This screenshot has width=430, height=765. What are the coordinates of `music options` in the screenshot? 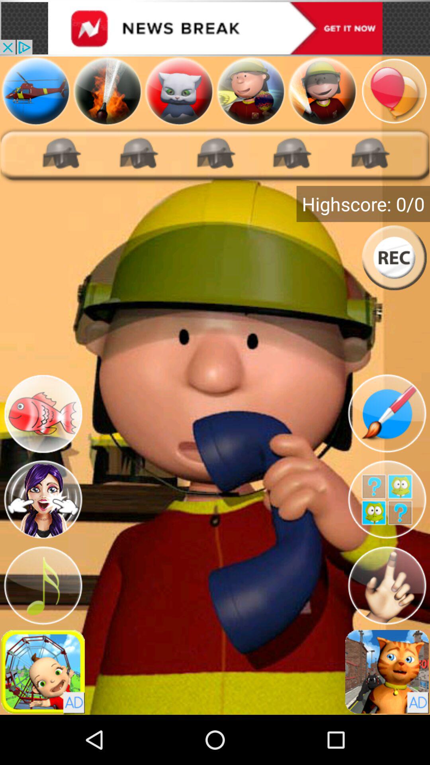 It's located at (43, 586).